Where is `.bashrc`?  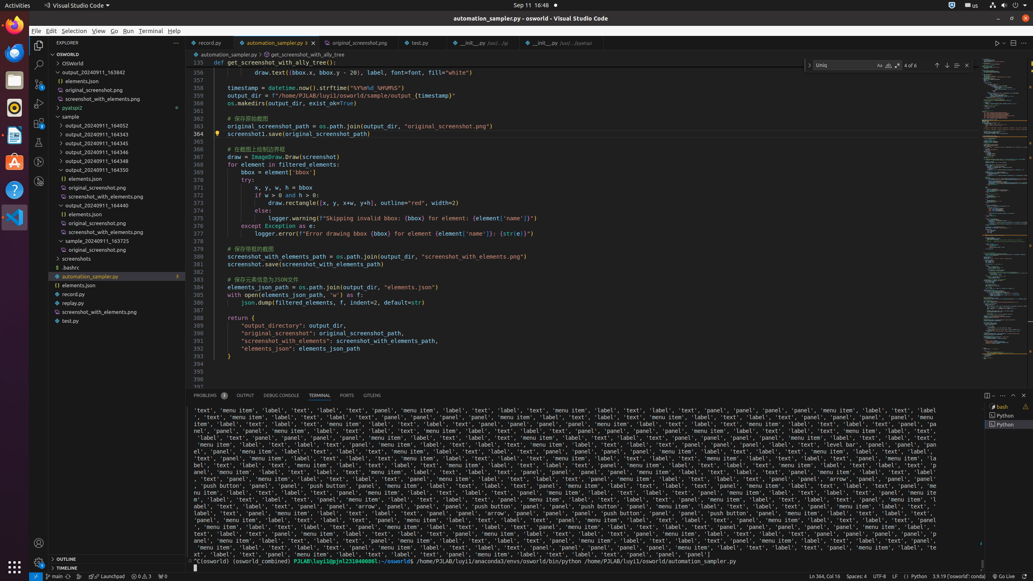
.bashrc is located at coordinates (117, 268).